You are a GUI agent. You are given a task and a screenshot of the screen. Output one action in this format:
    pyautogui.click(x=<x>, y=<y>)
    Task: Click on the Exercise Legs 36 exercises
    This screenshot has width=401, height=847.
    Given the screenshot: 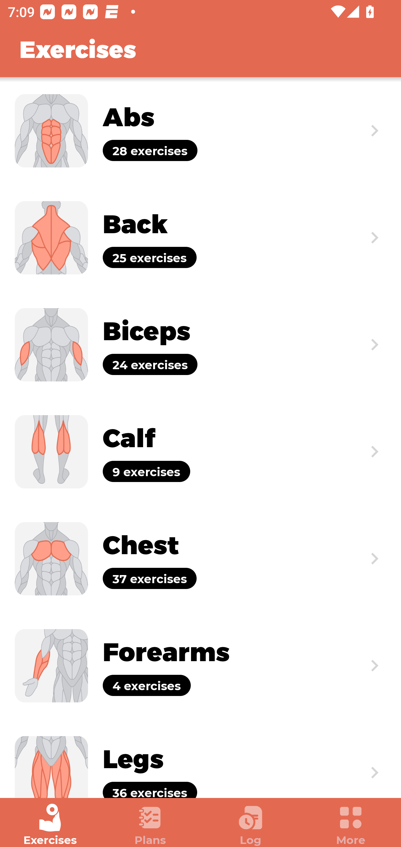 What is the action you would take?
    pyautogui.click(x=200, y=758)
    